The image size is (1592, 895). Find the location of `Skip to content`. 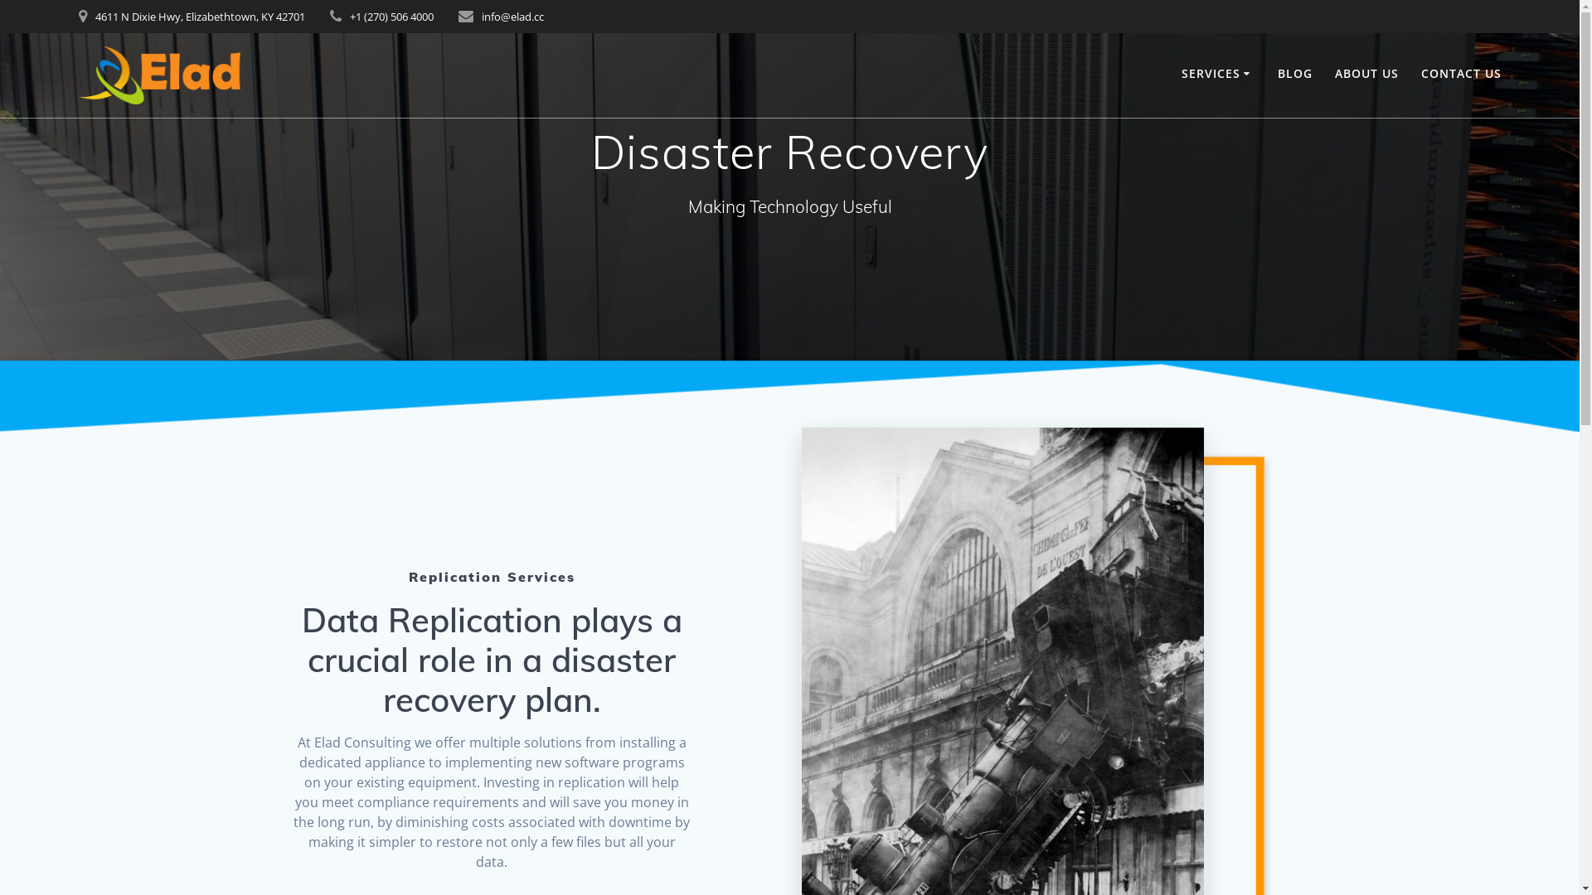

Skip to content is located at coordinates (0, 0).